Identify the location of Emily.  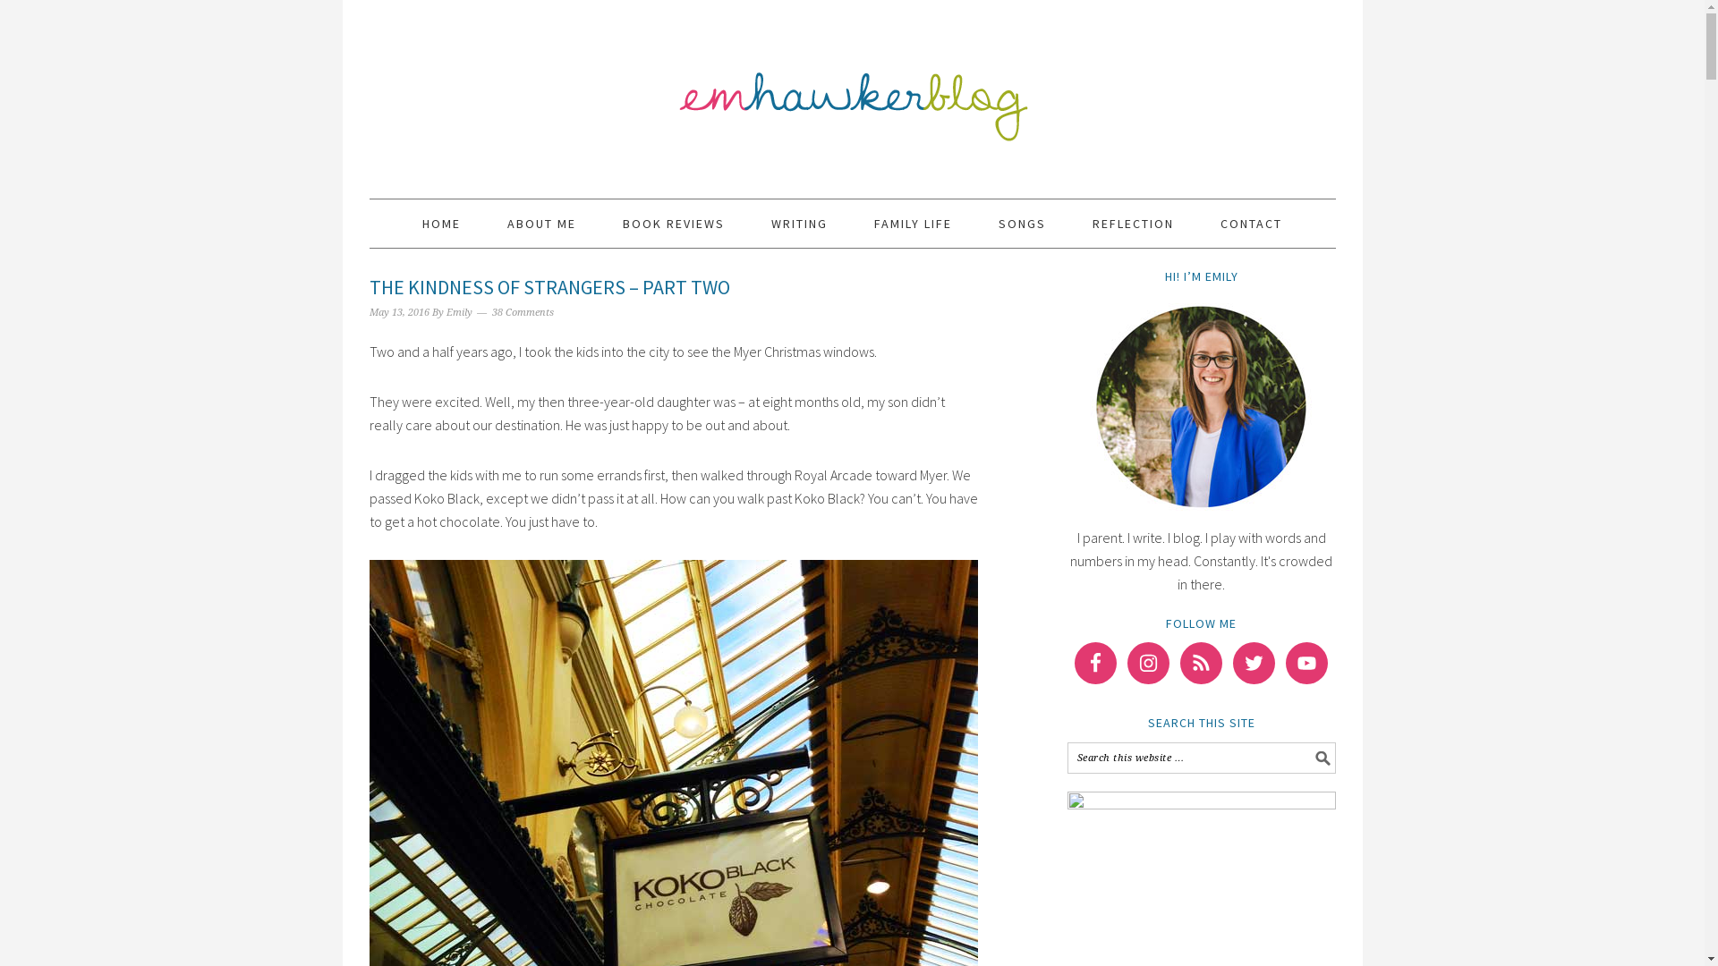
(458, 313).